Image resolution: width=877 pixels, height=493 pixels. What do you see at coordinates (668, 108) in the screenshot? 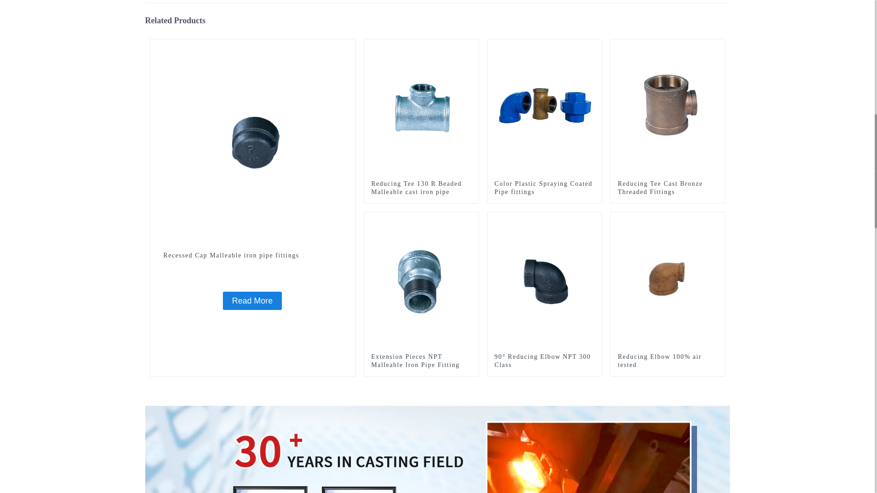
I see `Reducing Tee Cast Bronze Threaded Fittings` at bounding box center [668, 108].